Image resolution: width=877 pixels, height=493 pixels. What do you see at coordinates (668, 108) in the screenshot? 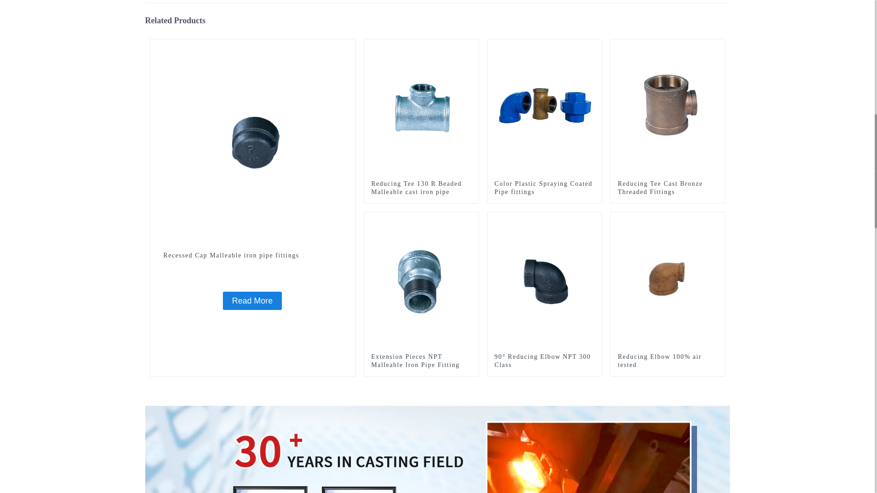
I see `Reducing Tee Cast Bronze Threaded Fittings` at bounding box center [668, 108].